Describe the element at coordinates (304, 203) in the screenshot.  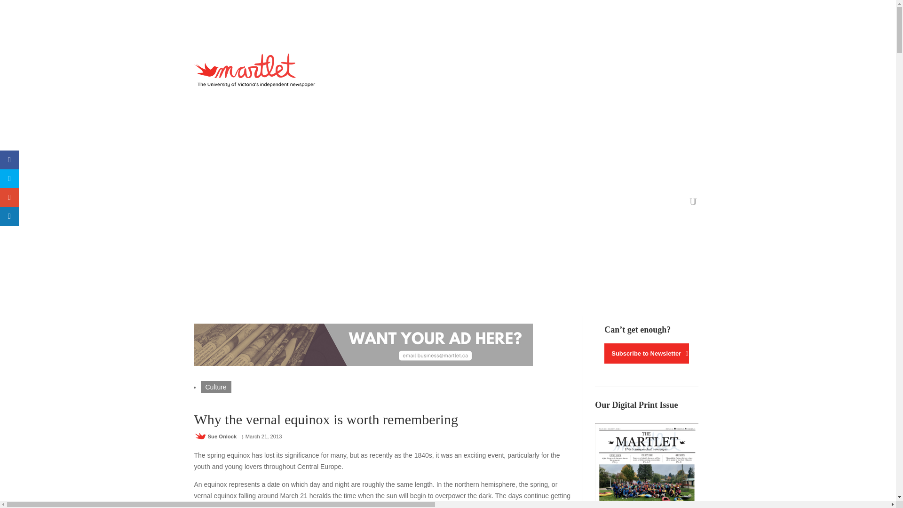
I see `Culture` at that location.